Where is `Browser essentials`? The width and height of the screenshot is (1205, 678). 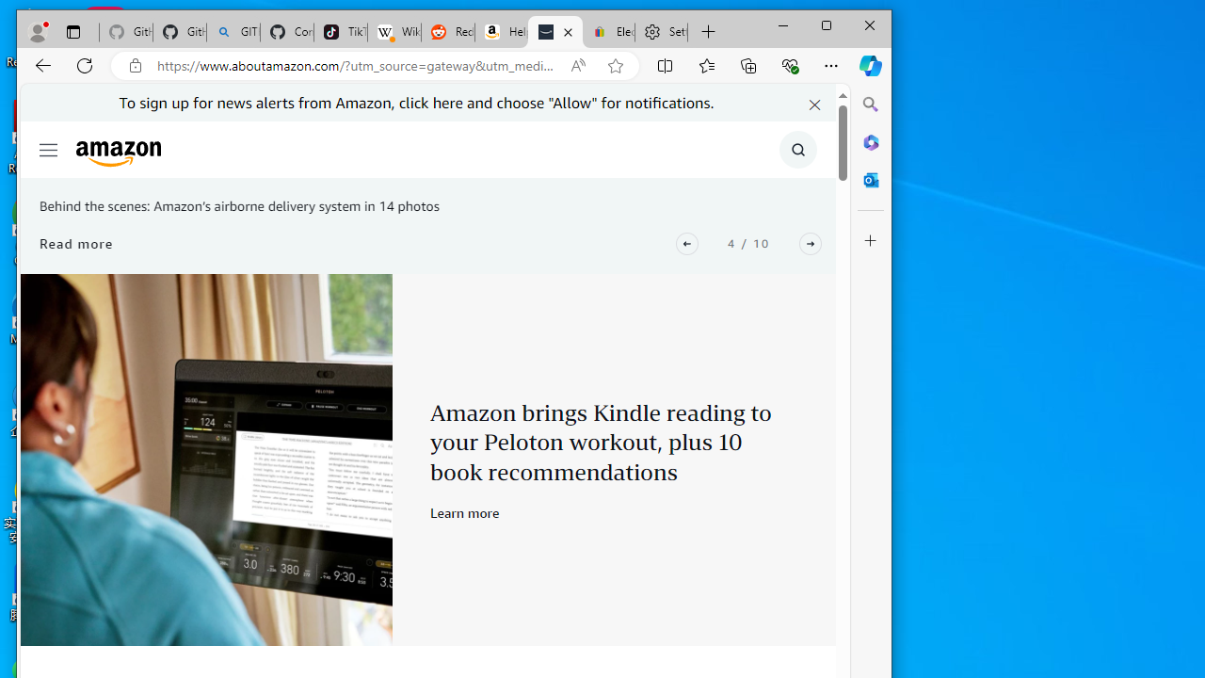 Browser essentials is located at coordinates (789, 65).